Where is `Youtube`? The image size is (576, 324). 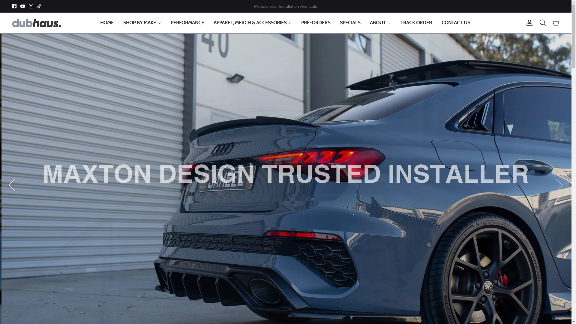
Youtube is located at coordinates (23, 6).